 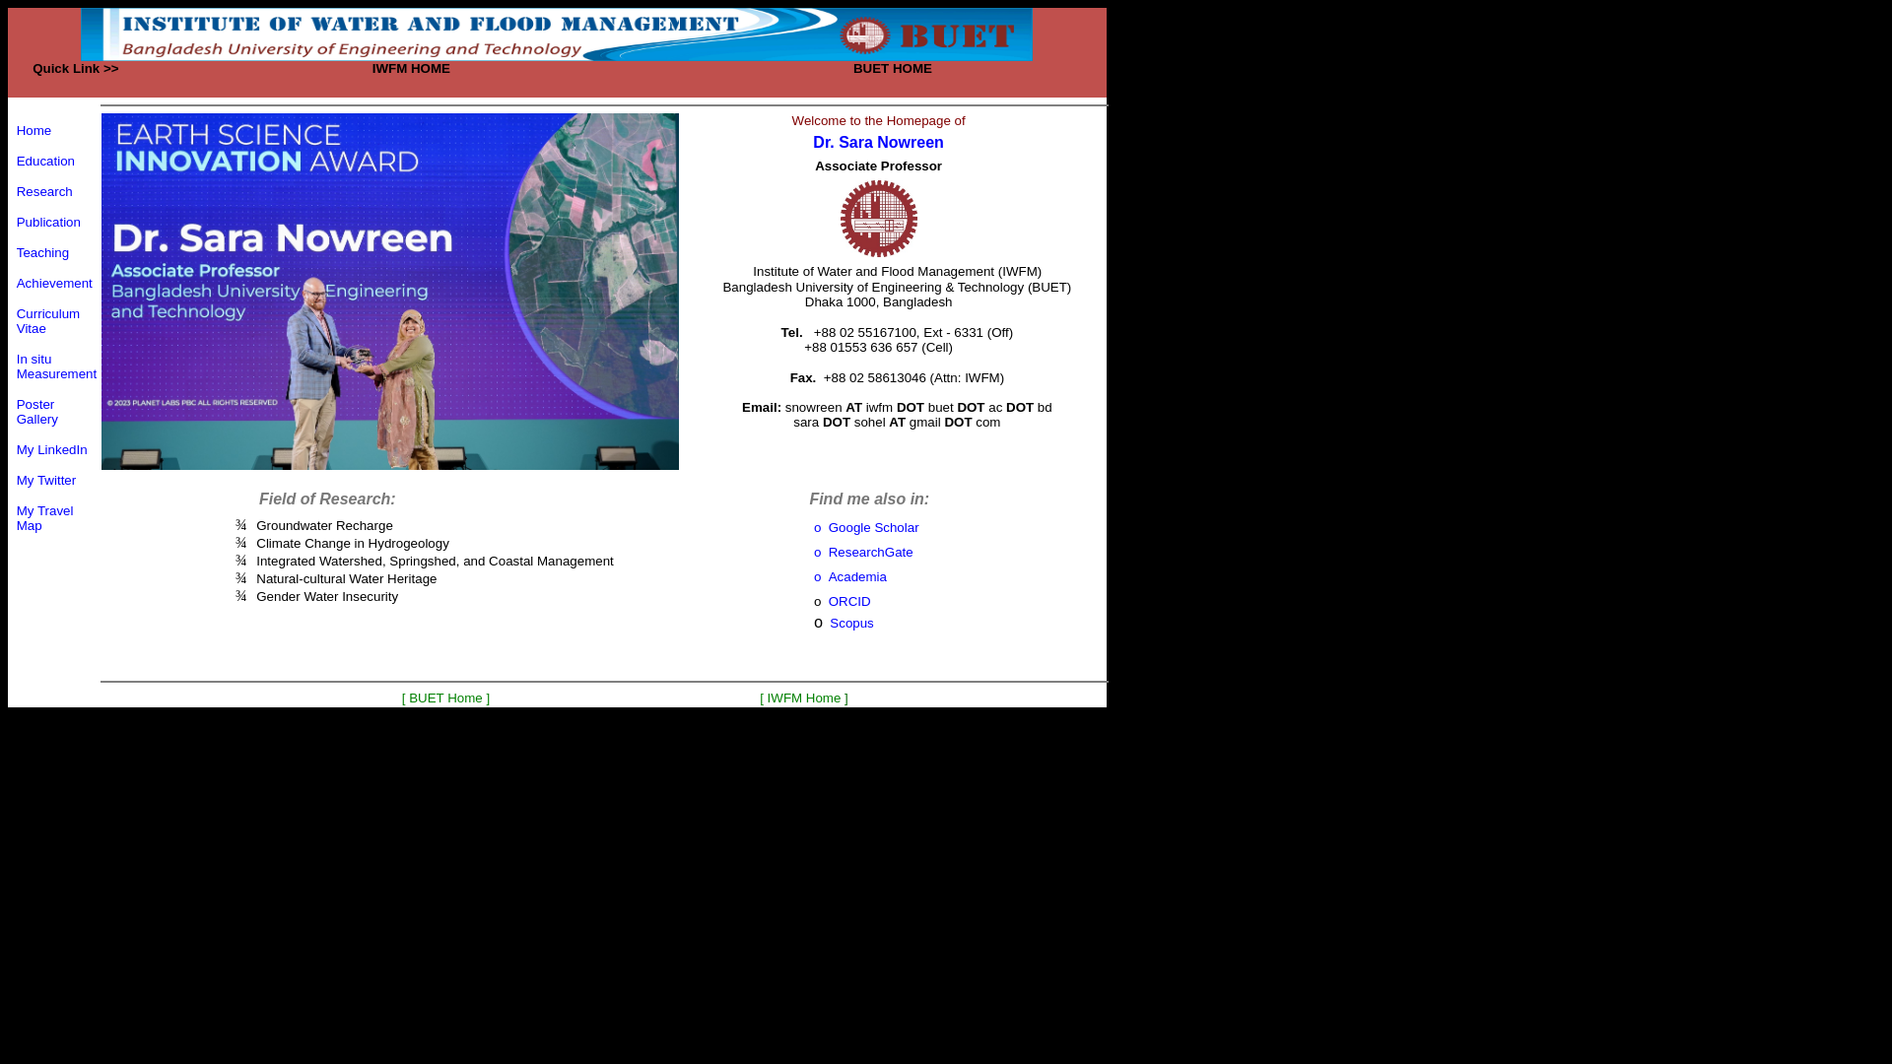 What do you see at coordinates (48, 320) in the screenshot?
I see `Curriculum Vitae` at bounding box center [48, 320].